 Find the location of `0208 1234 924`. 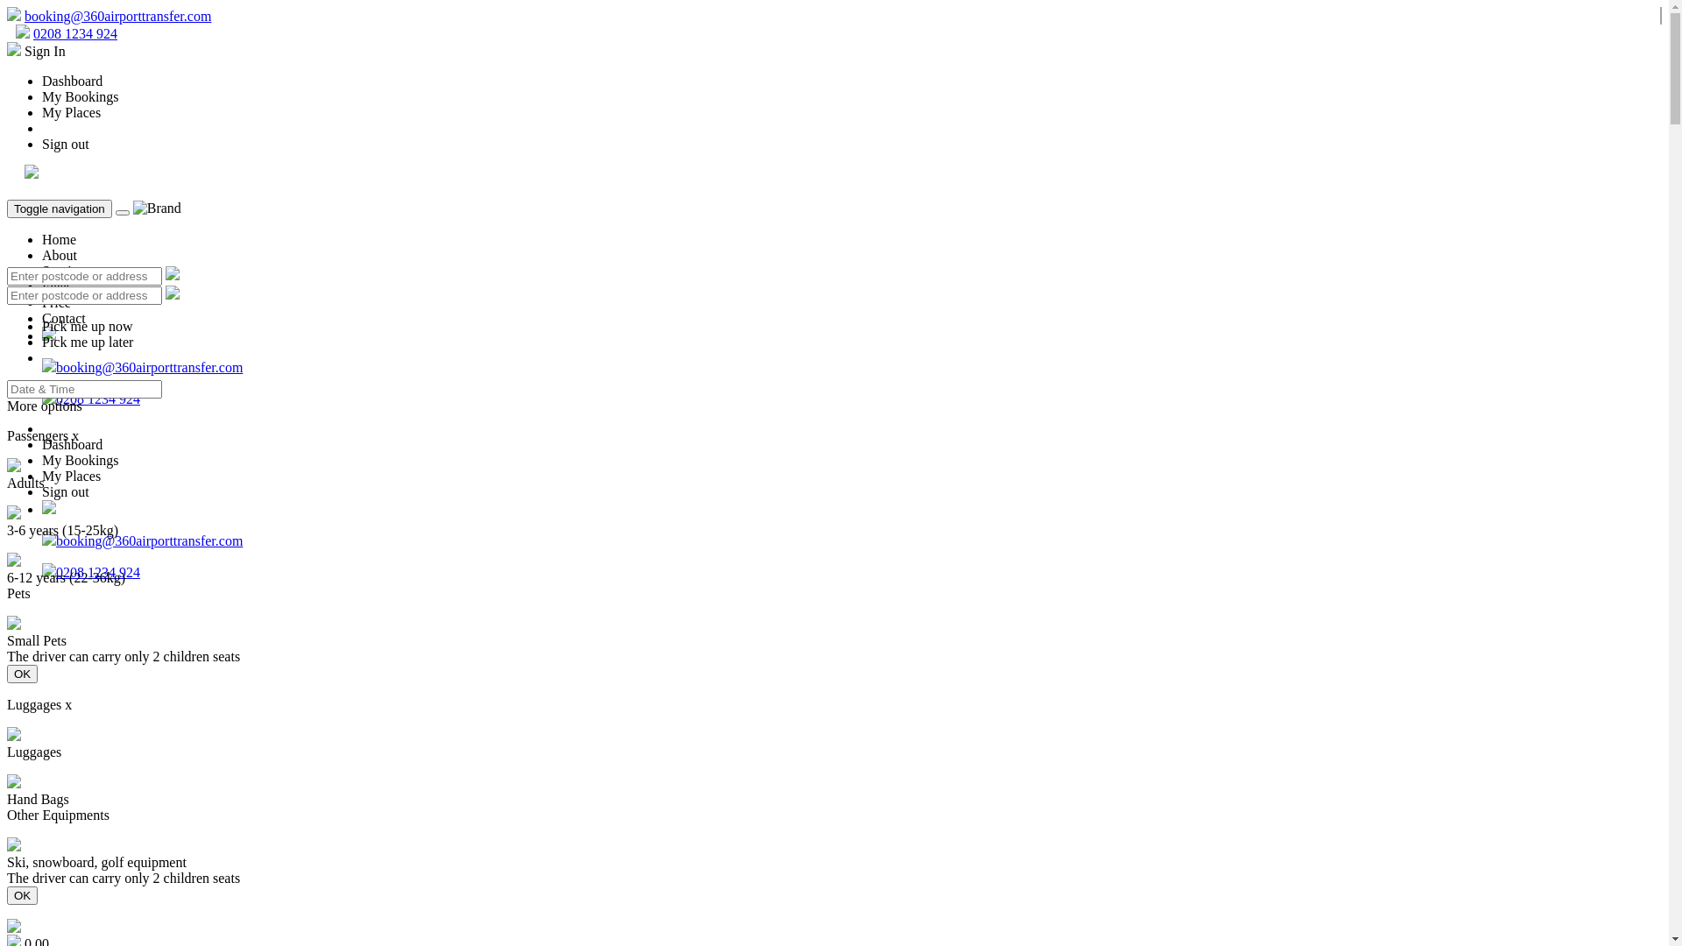

0208 1234 924 is located at coordinates (75, 33).